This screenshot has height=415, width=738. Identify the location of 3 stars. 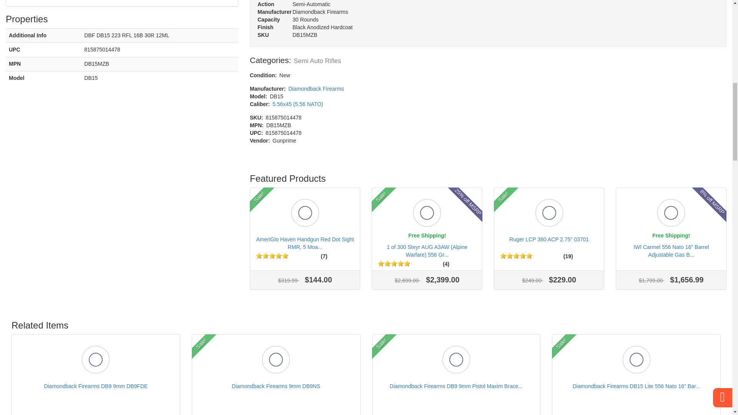
(394, 264).